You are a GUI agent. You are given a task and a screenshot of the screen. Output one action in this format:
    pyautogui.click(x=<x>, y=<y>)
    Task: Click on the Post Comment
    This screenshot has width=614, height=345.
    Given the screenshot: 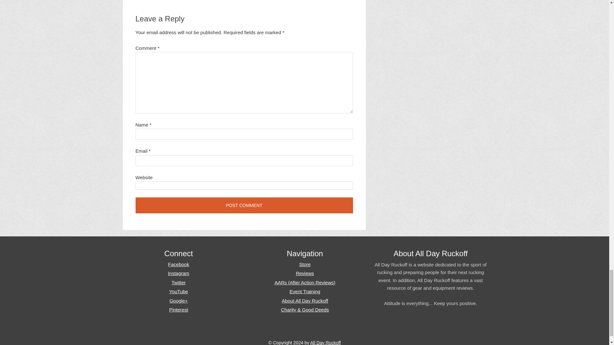 What is the action you would take?
    pyautogui.click(x=244, y=205)
    